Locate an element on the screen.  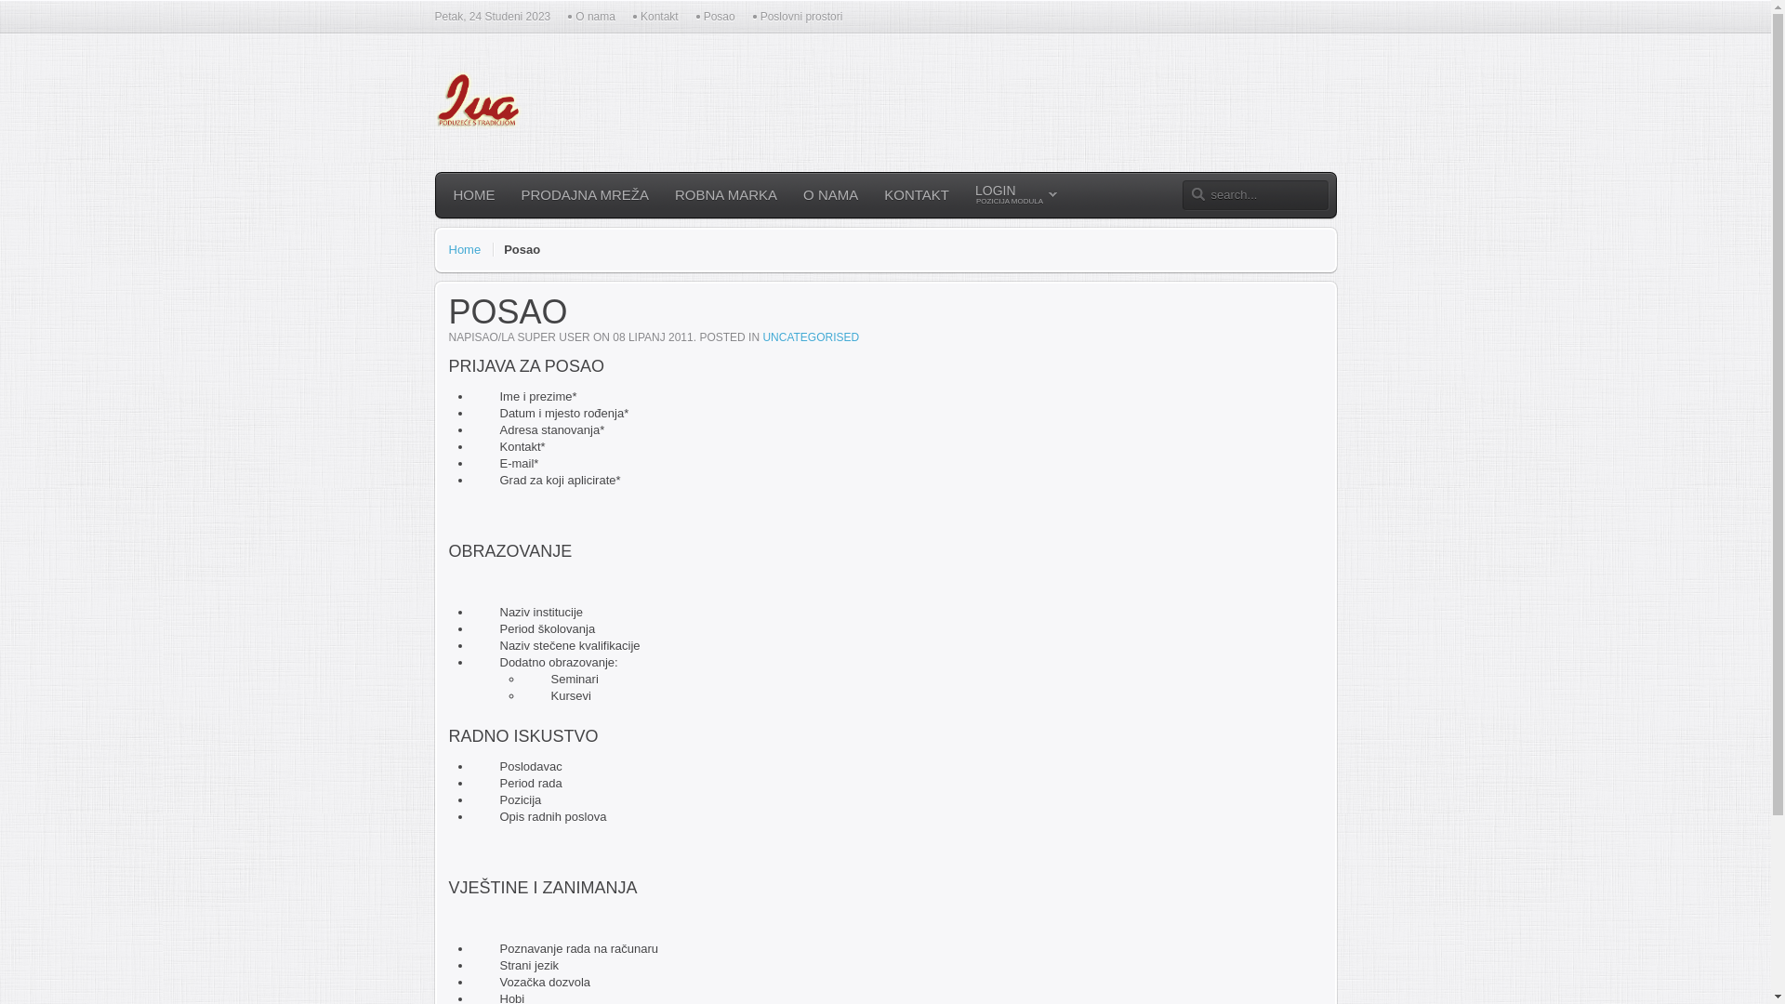
Reset is located at coordinates (5, 4).